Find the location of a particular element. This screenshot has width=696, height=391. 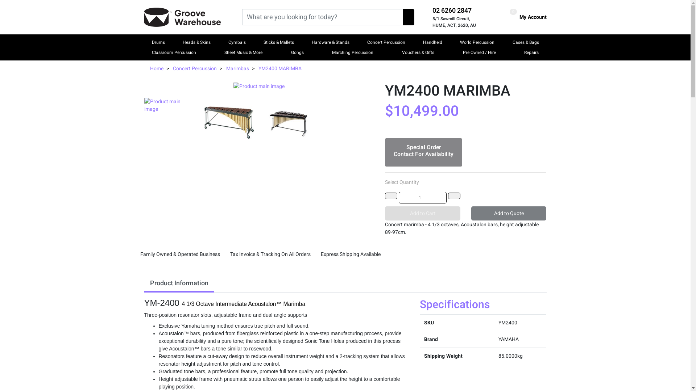

Product alt image 1 is located at coordinates (229, 122).